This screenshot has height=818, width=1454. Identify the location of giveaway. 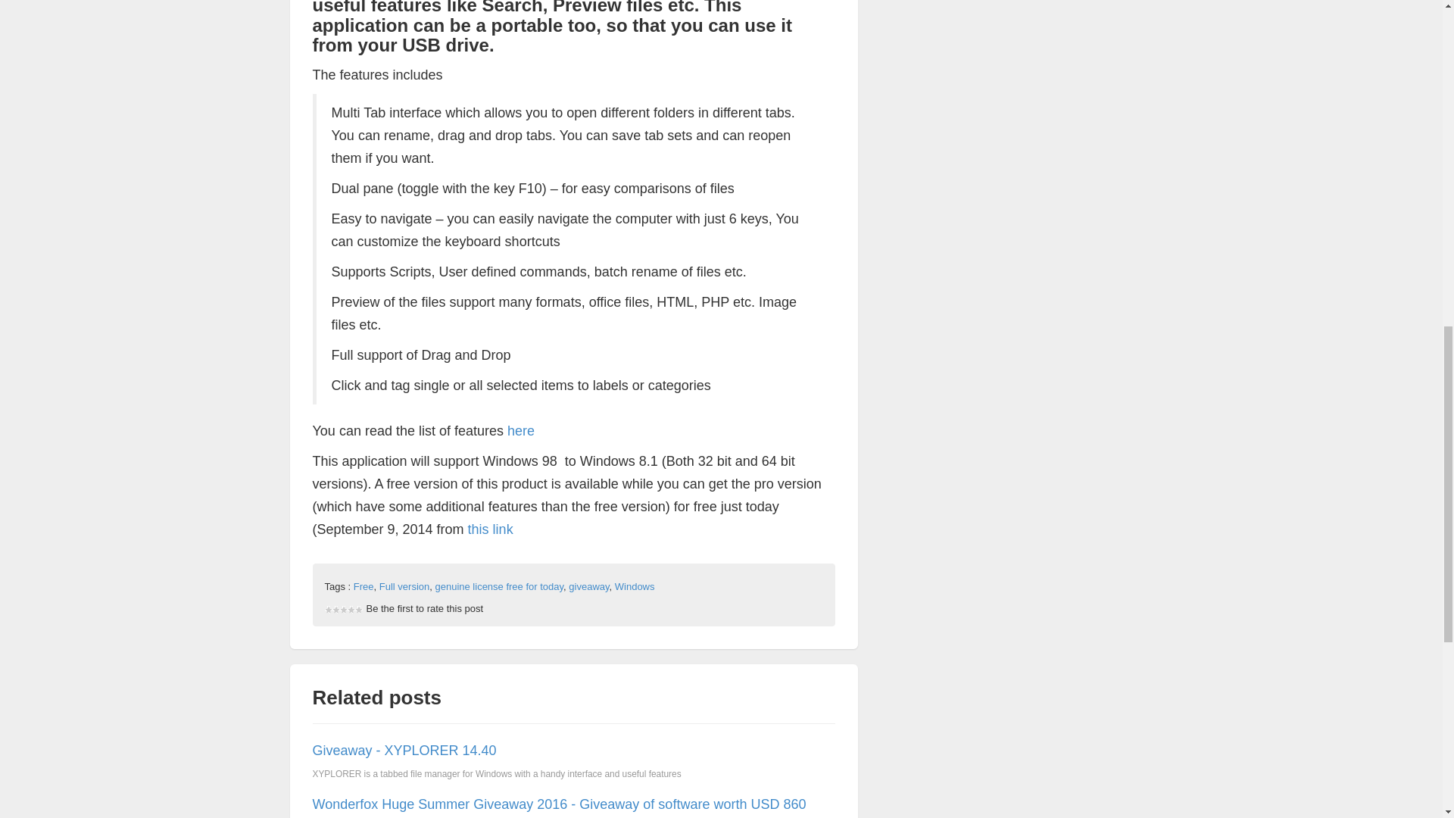
(588, 586).